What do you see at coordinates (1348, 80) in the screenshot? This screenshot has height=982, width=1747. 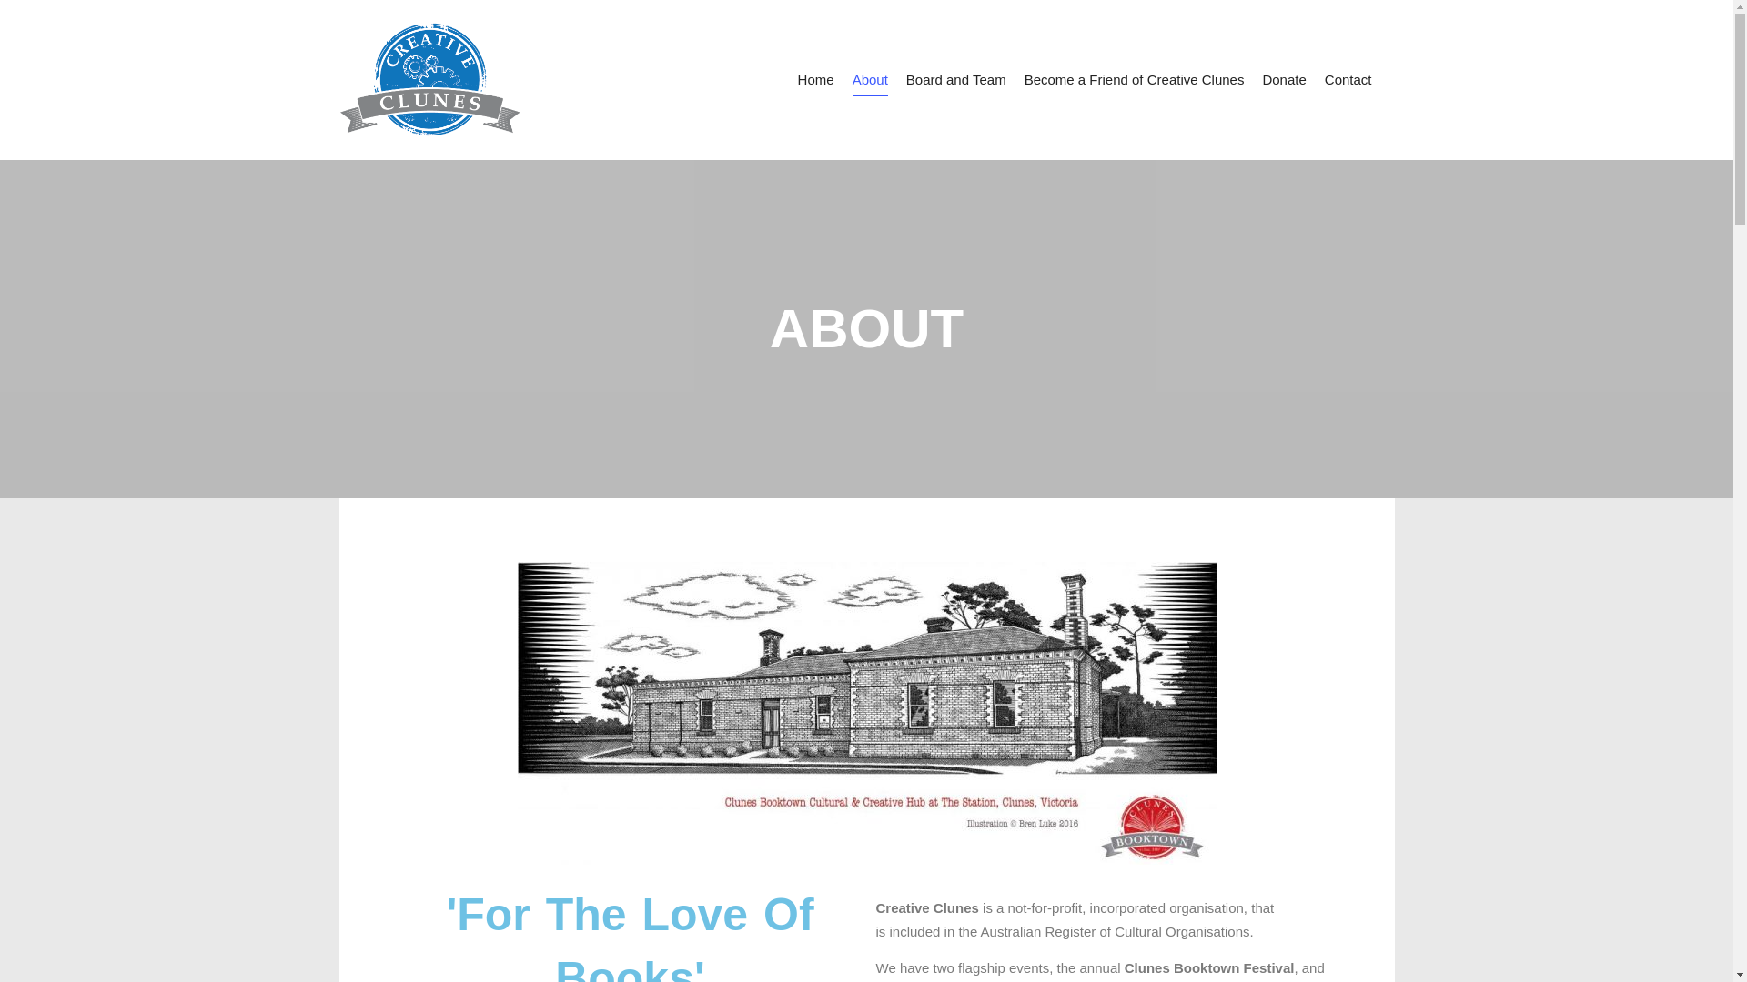 I see `Contact` at bounding box center [1348, 80].